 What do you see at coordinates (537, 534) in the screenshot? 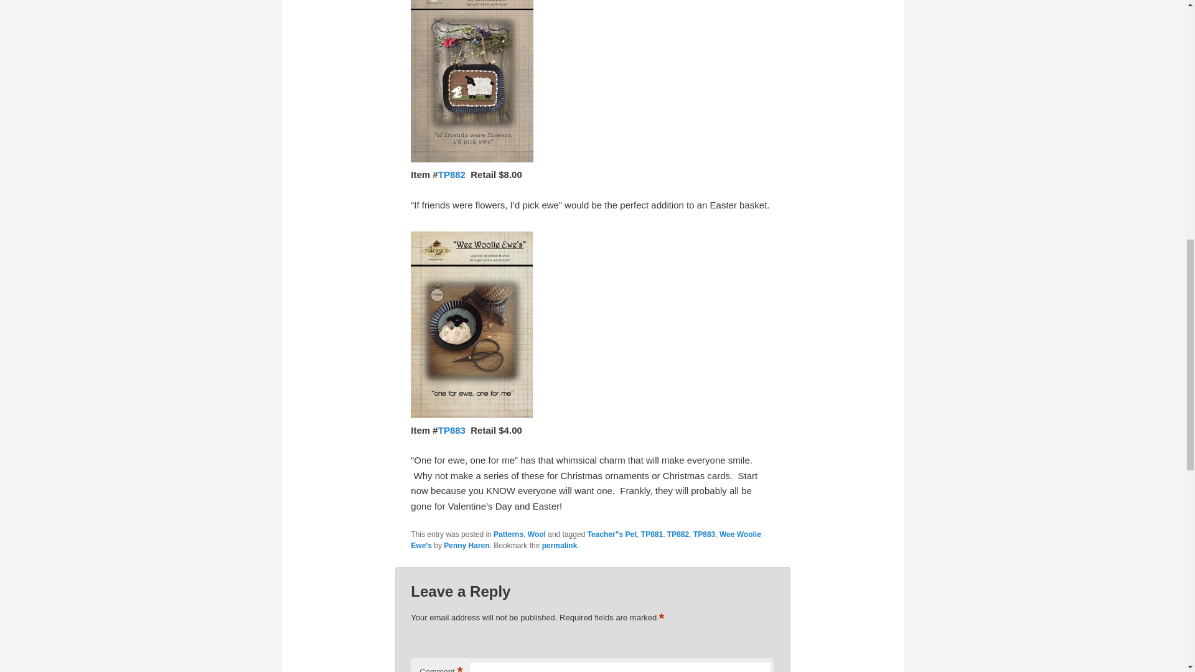
I see `Wool` at bounding box center [537, 534].